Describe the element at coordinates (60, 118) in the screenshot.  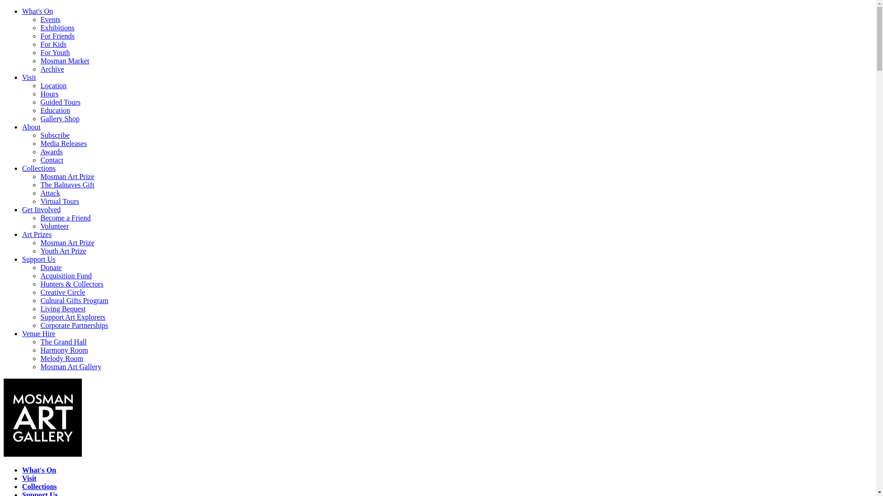
I see `Gallery Shop` at that location.